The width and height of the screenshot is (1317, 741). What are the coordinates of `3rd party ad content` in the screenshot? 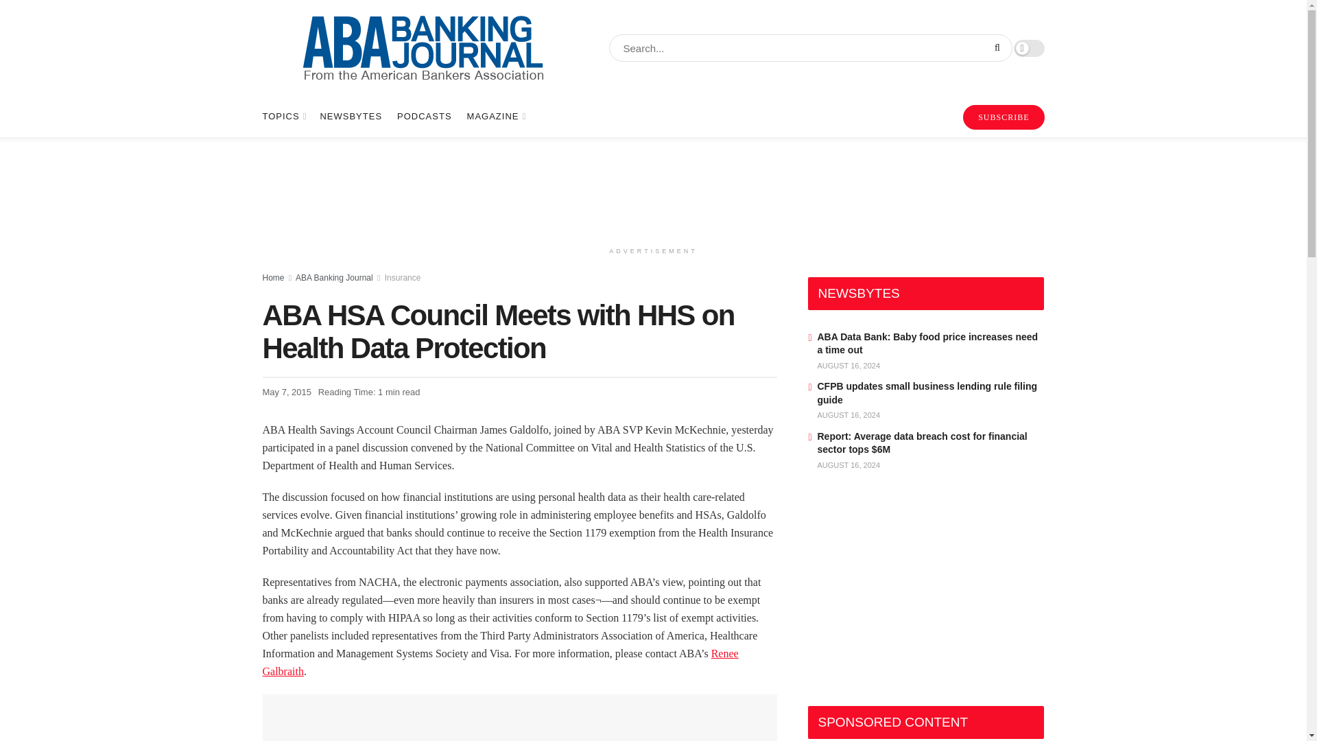 It's located at (519, 720).